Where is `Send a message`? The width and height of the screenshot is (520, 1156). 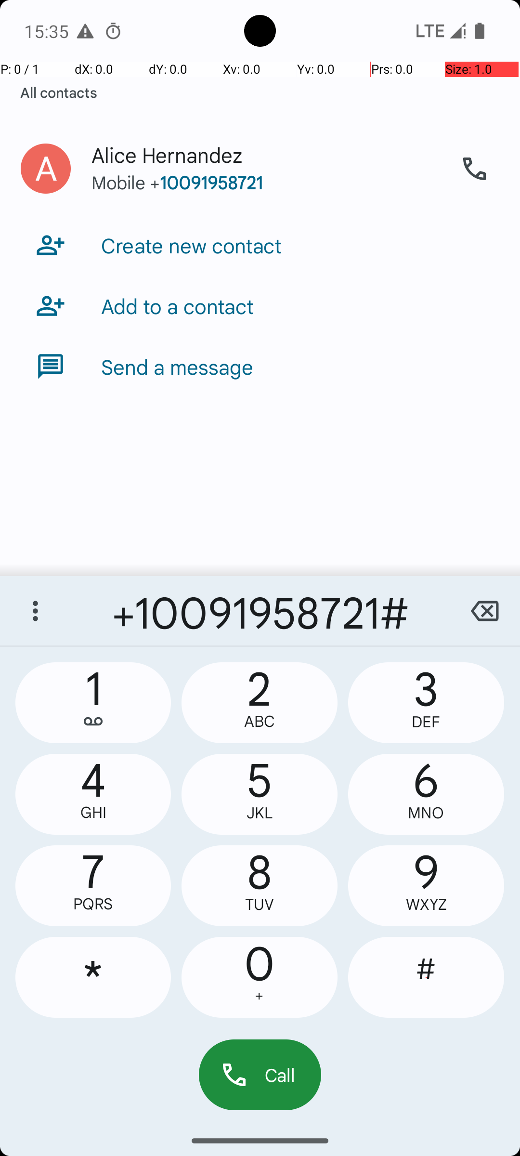 Send a message is located at coordinates (177, 367).